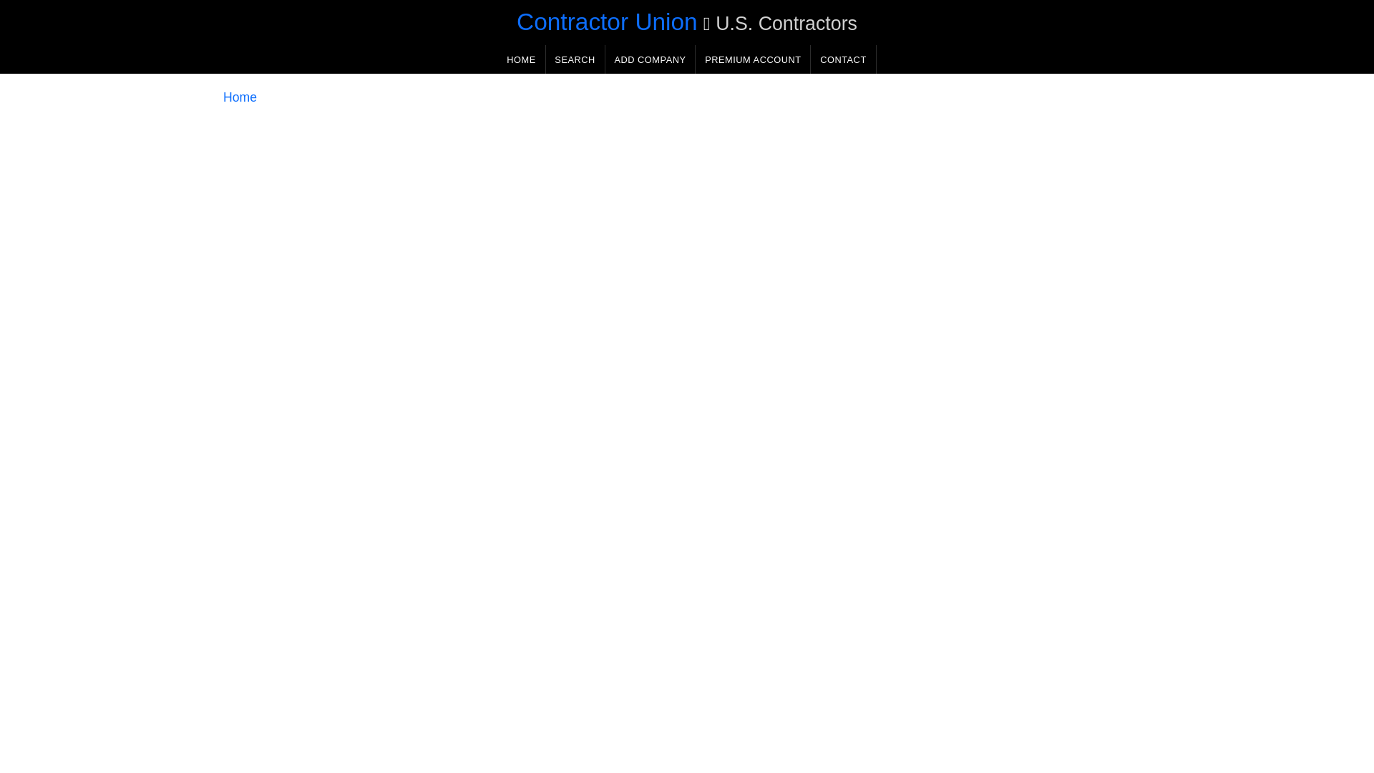 The height and width of the screenshot is (773, 1374). What do you see at coordinates (843, 59) in the screenshot?
I see `CONTACT` at bounding box center [843, 59].